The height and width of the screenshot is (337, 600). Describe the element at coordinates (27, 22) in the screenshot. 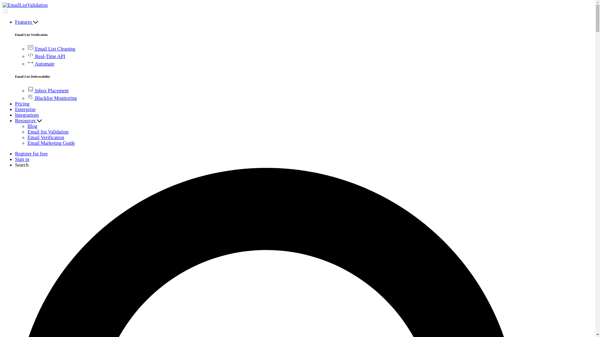

I see `Features` at that location.